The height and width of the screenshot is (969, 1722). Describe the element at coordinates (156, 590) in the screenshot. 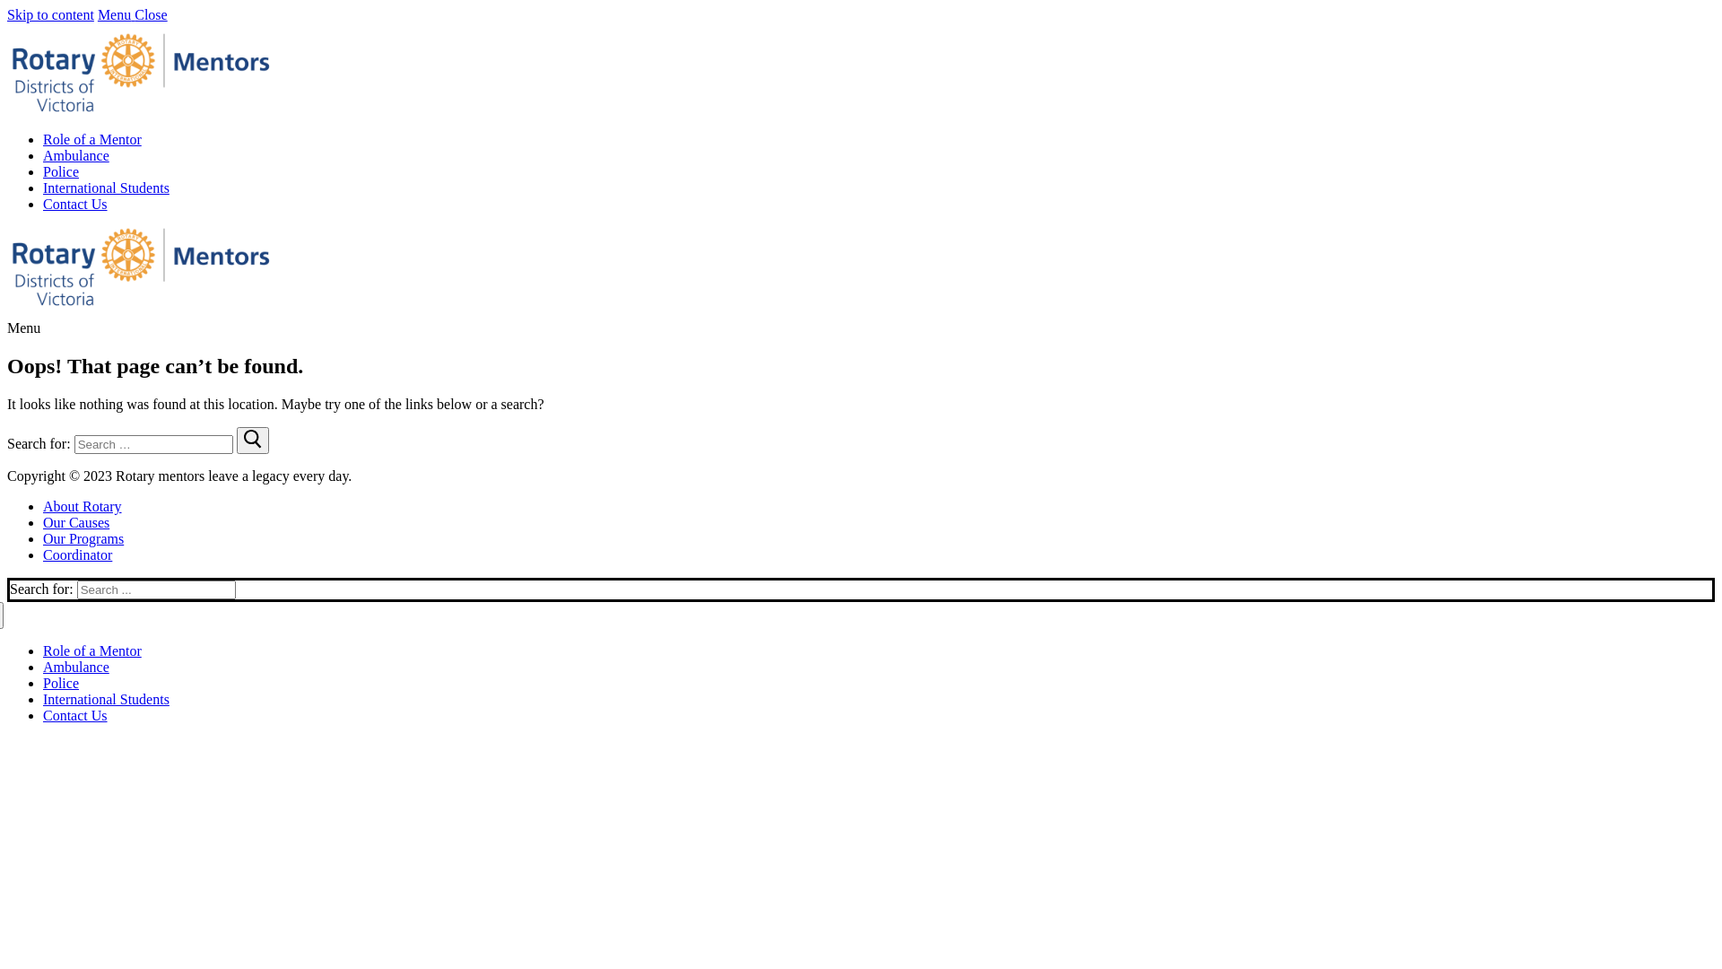

I see `Search for:` at that location.